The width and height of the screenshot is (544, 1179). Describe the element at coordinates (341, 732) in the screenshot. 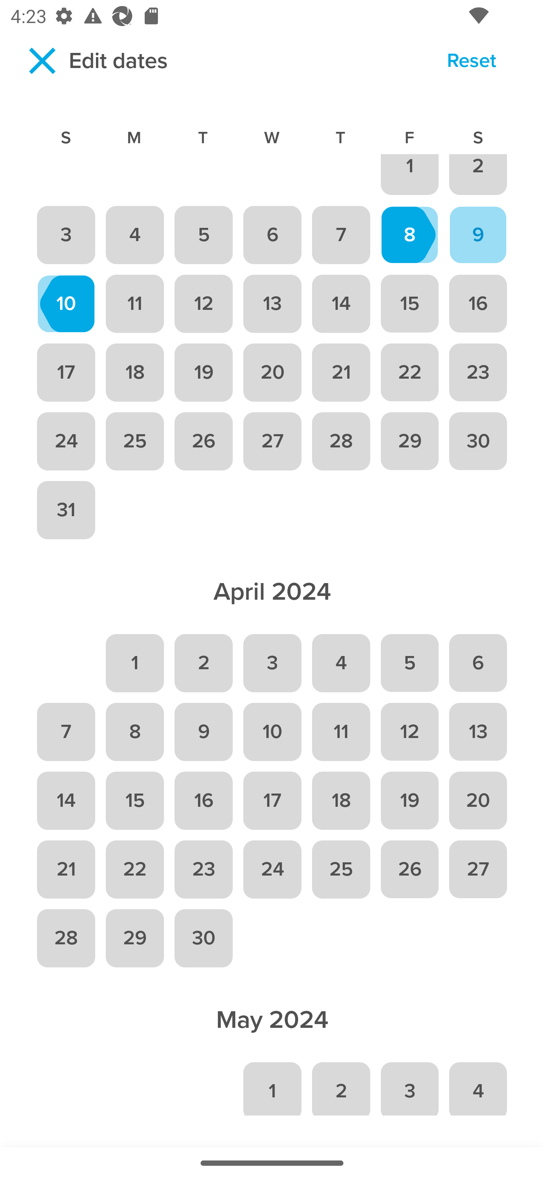

I see `11` at that location.